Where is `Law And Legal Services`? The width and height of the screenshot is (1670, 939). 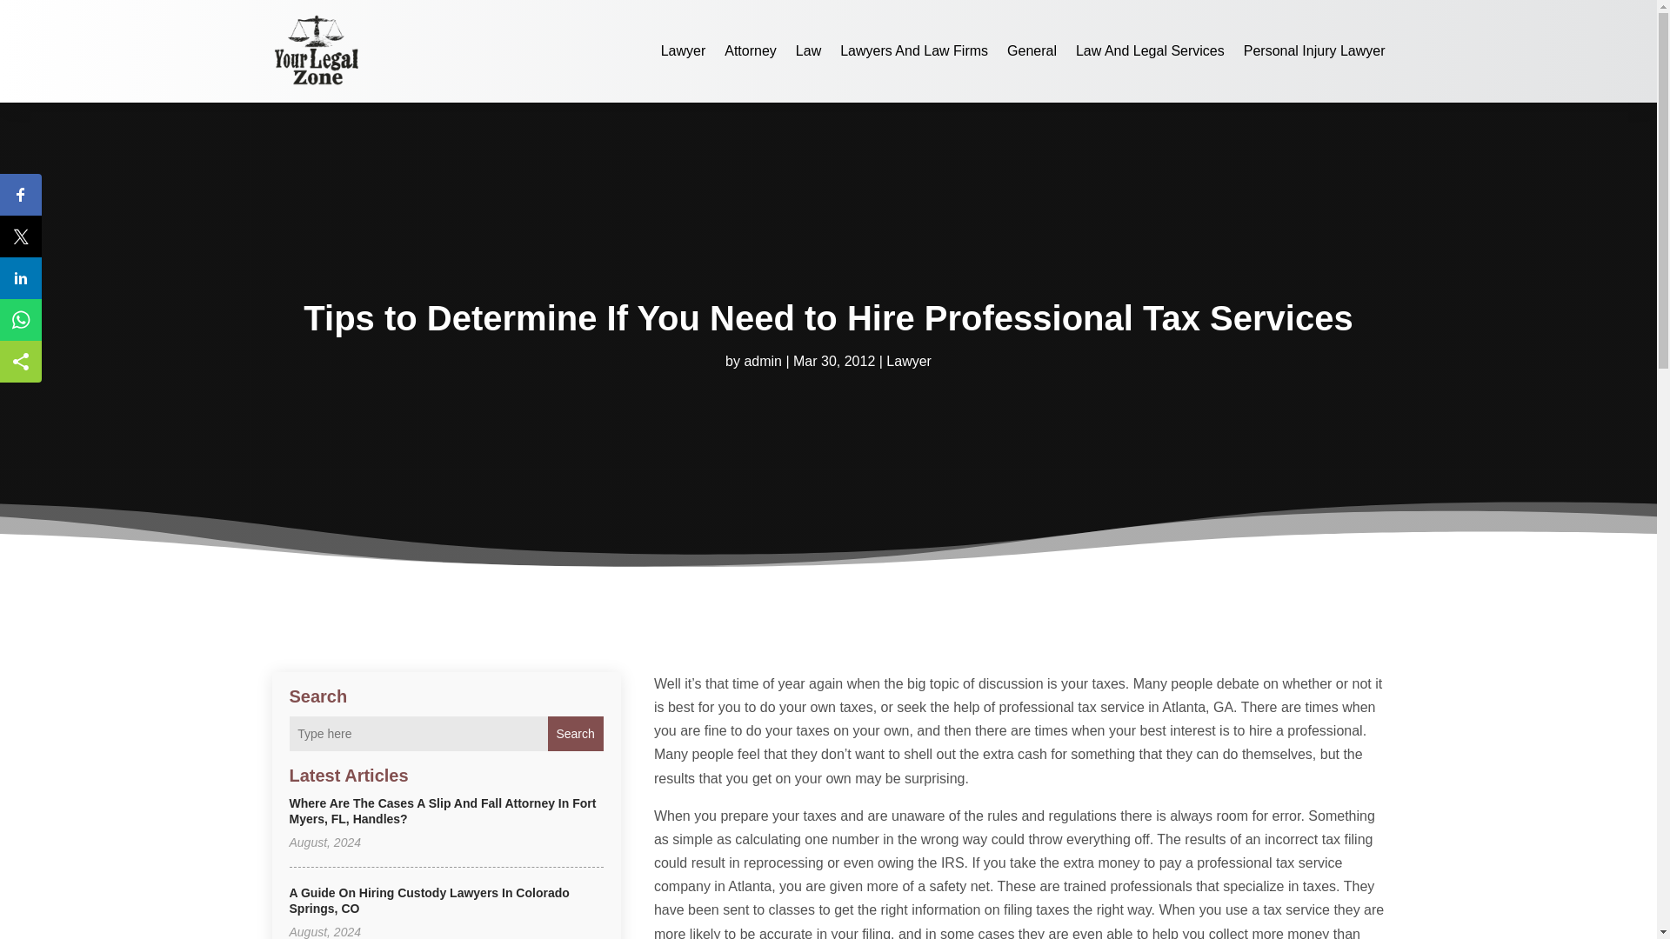 Law And Legal Services is located at coordinates (1150, 50).